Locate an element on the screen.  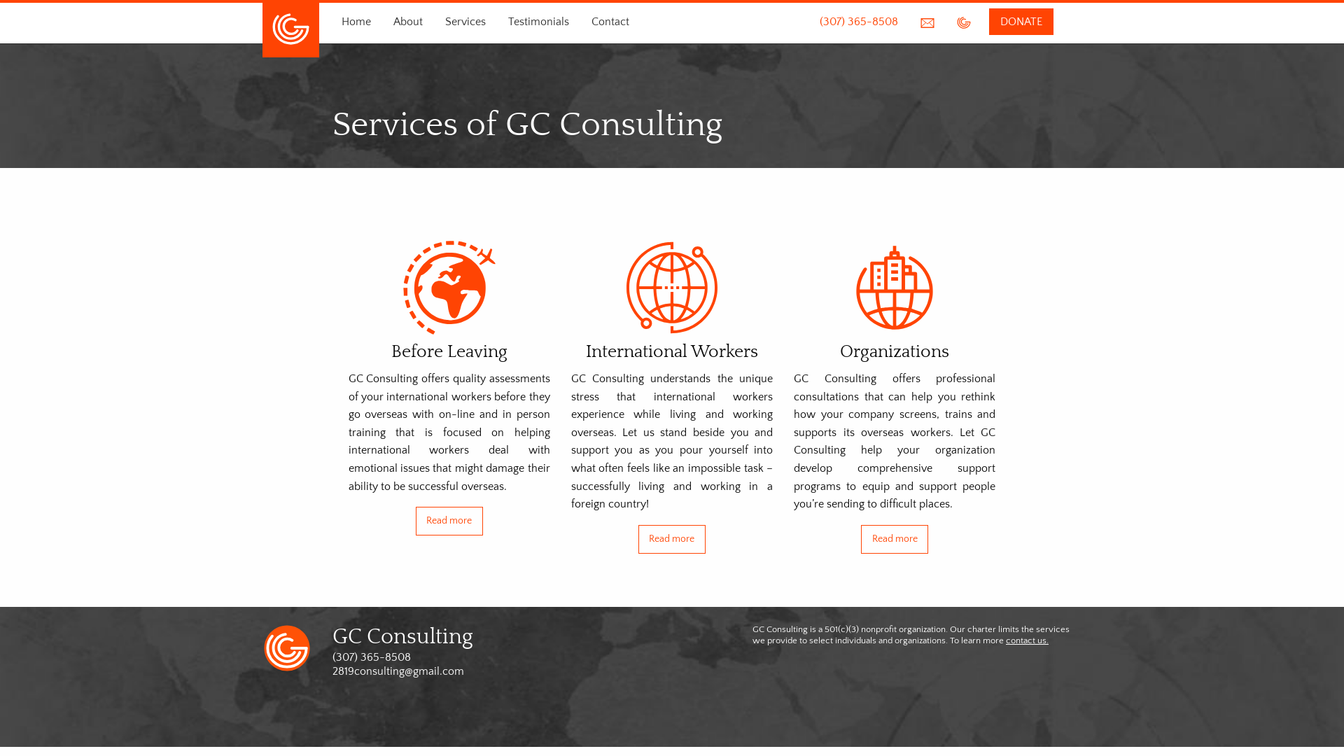
DONATE is located at coordinates (1021, 22).